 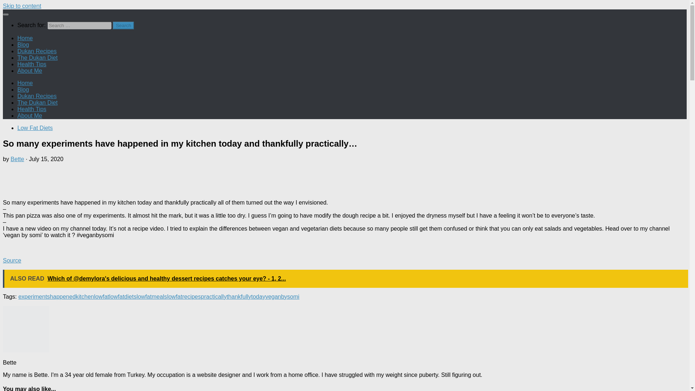 I want to click on lowfat, so click(x=101, y=297).